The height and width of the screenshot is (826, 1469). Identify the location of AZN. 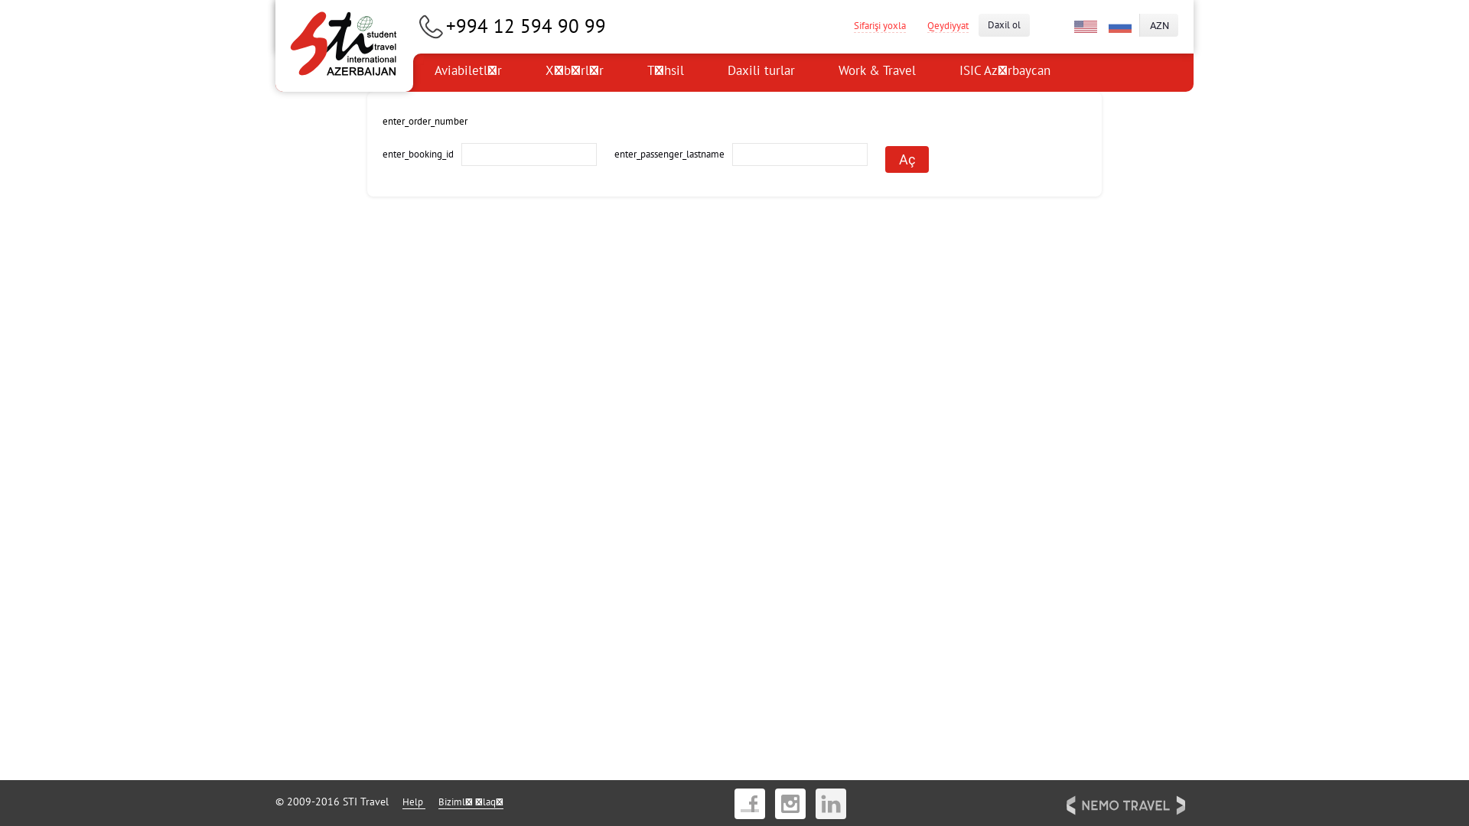
(1159, 25).